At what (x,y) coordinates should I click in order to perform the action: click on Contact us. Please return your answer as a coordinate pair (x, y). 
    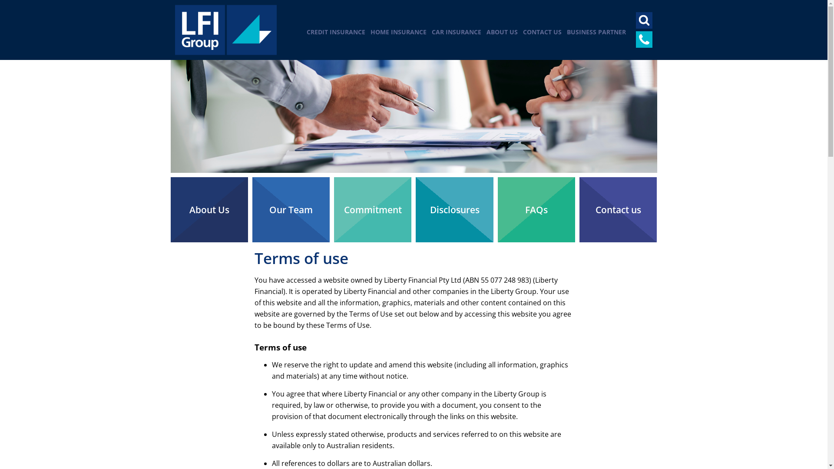
    Looking at the image, I should click on (618, 210).